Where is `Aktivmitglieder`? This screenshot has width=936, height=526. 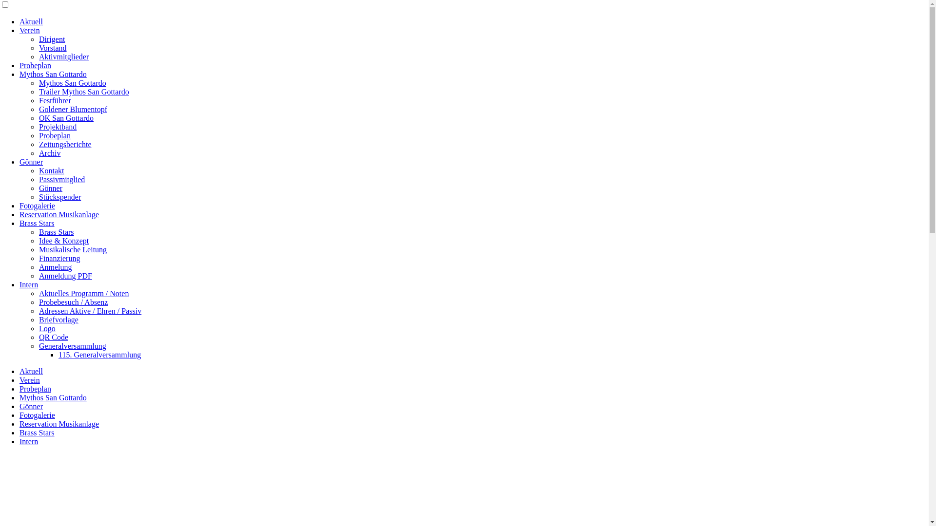
Aktivmitglieder is located at coordinates (64, 56).